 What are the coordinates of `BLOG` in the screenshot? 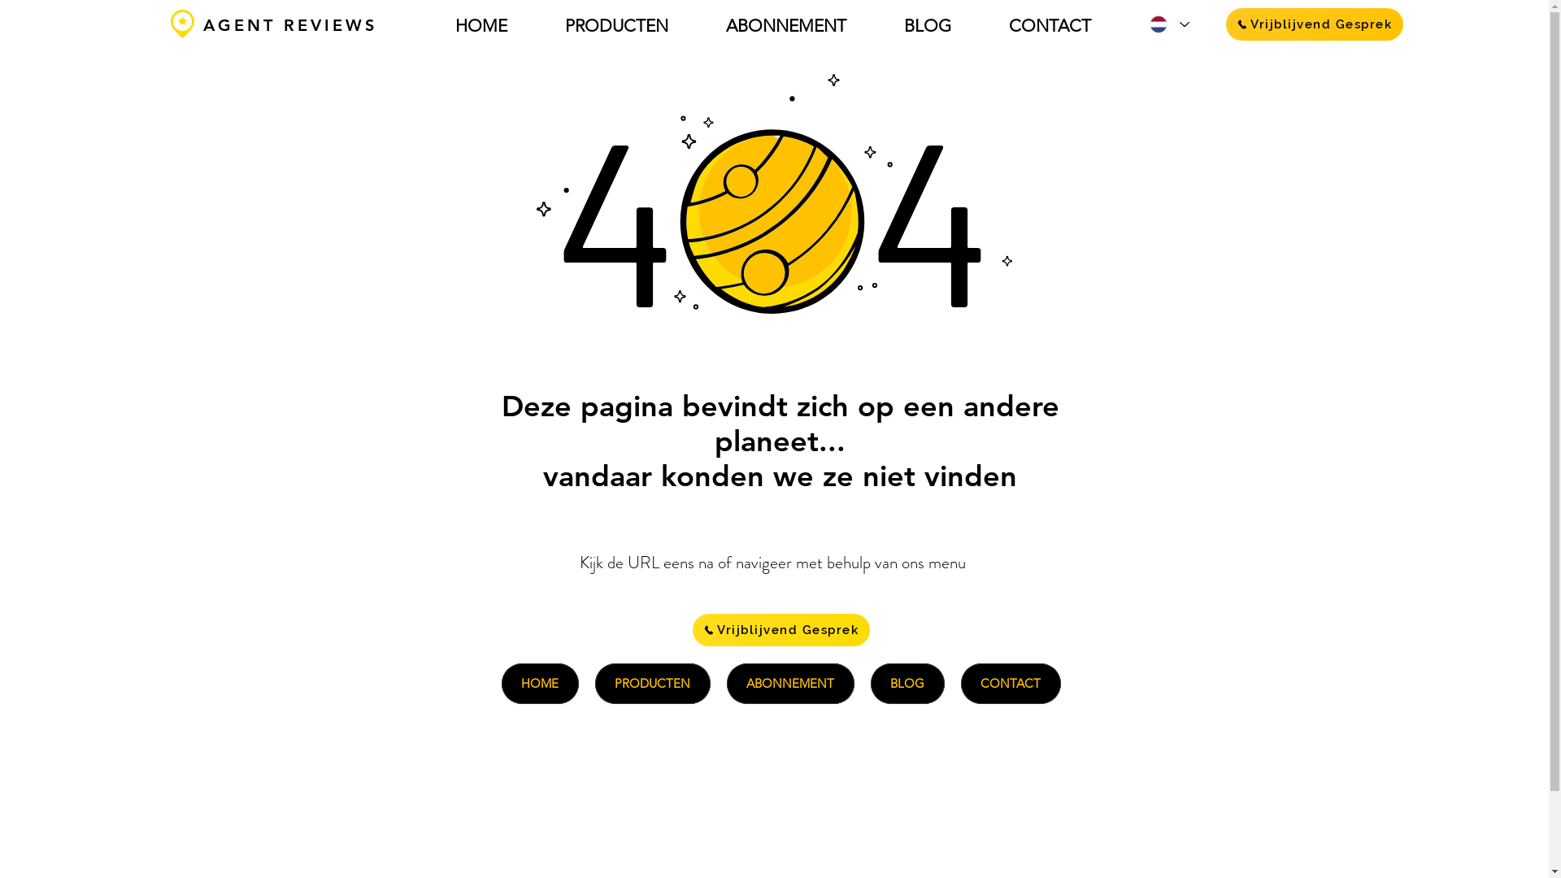 It's located at (907, 684).